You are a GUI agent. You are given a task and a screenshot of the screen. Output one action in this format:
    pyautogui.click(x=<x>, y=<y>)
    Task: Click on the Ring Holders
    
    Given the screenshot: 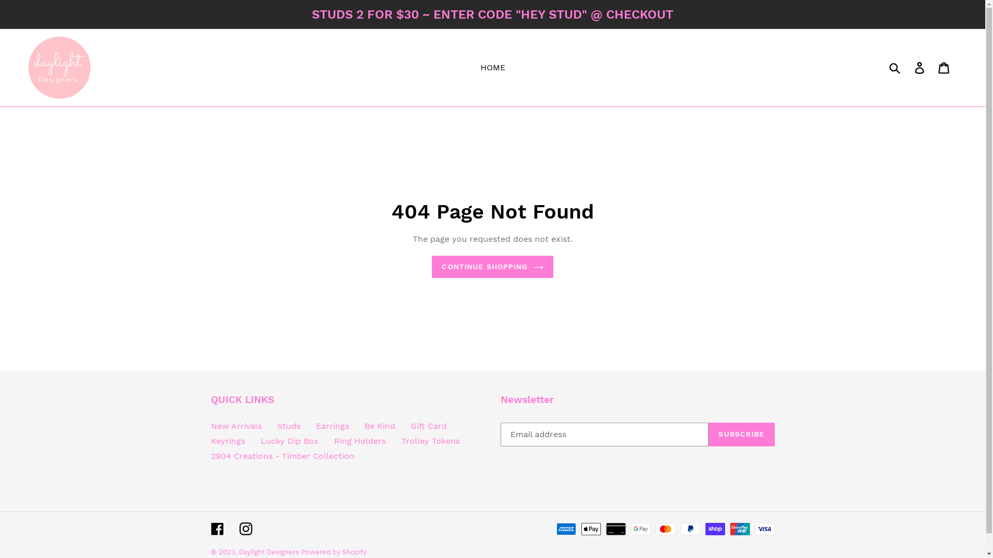 What is the action you would take?
    pyautogui.click(x=360, y=441)
    